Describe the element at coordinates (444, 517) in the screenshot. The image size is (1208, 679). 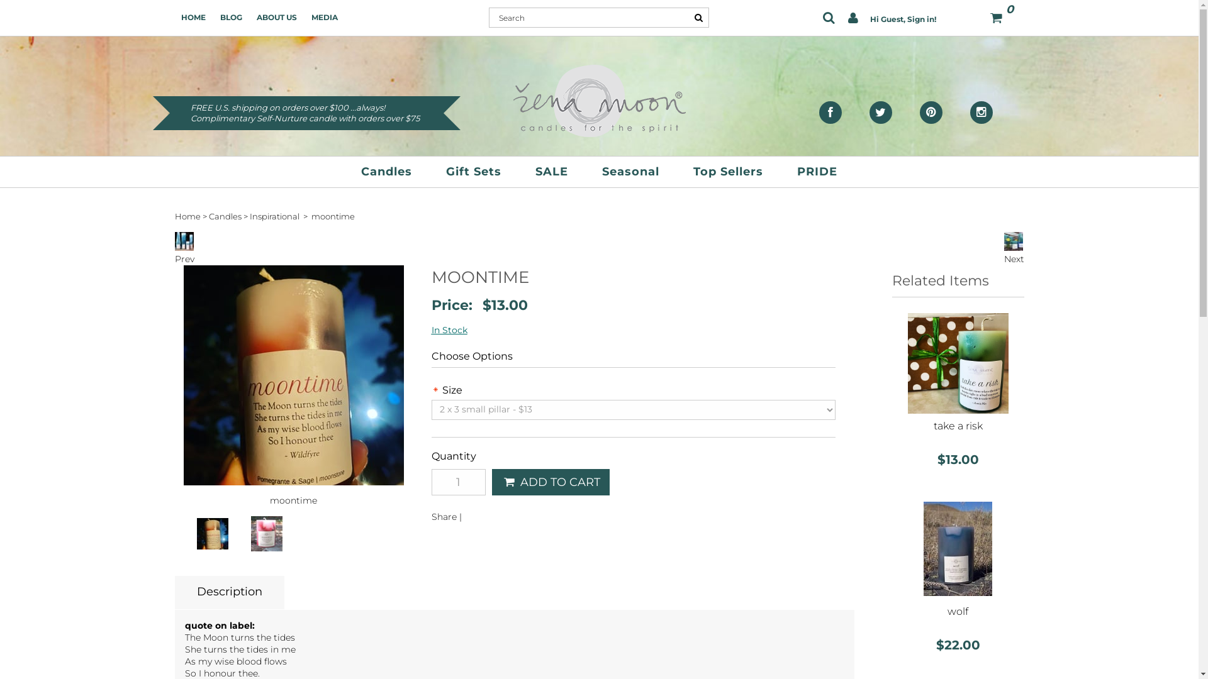
I see `Share` at that location.